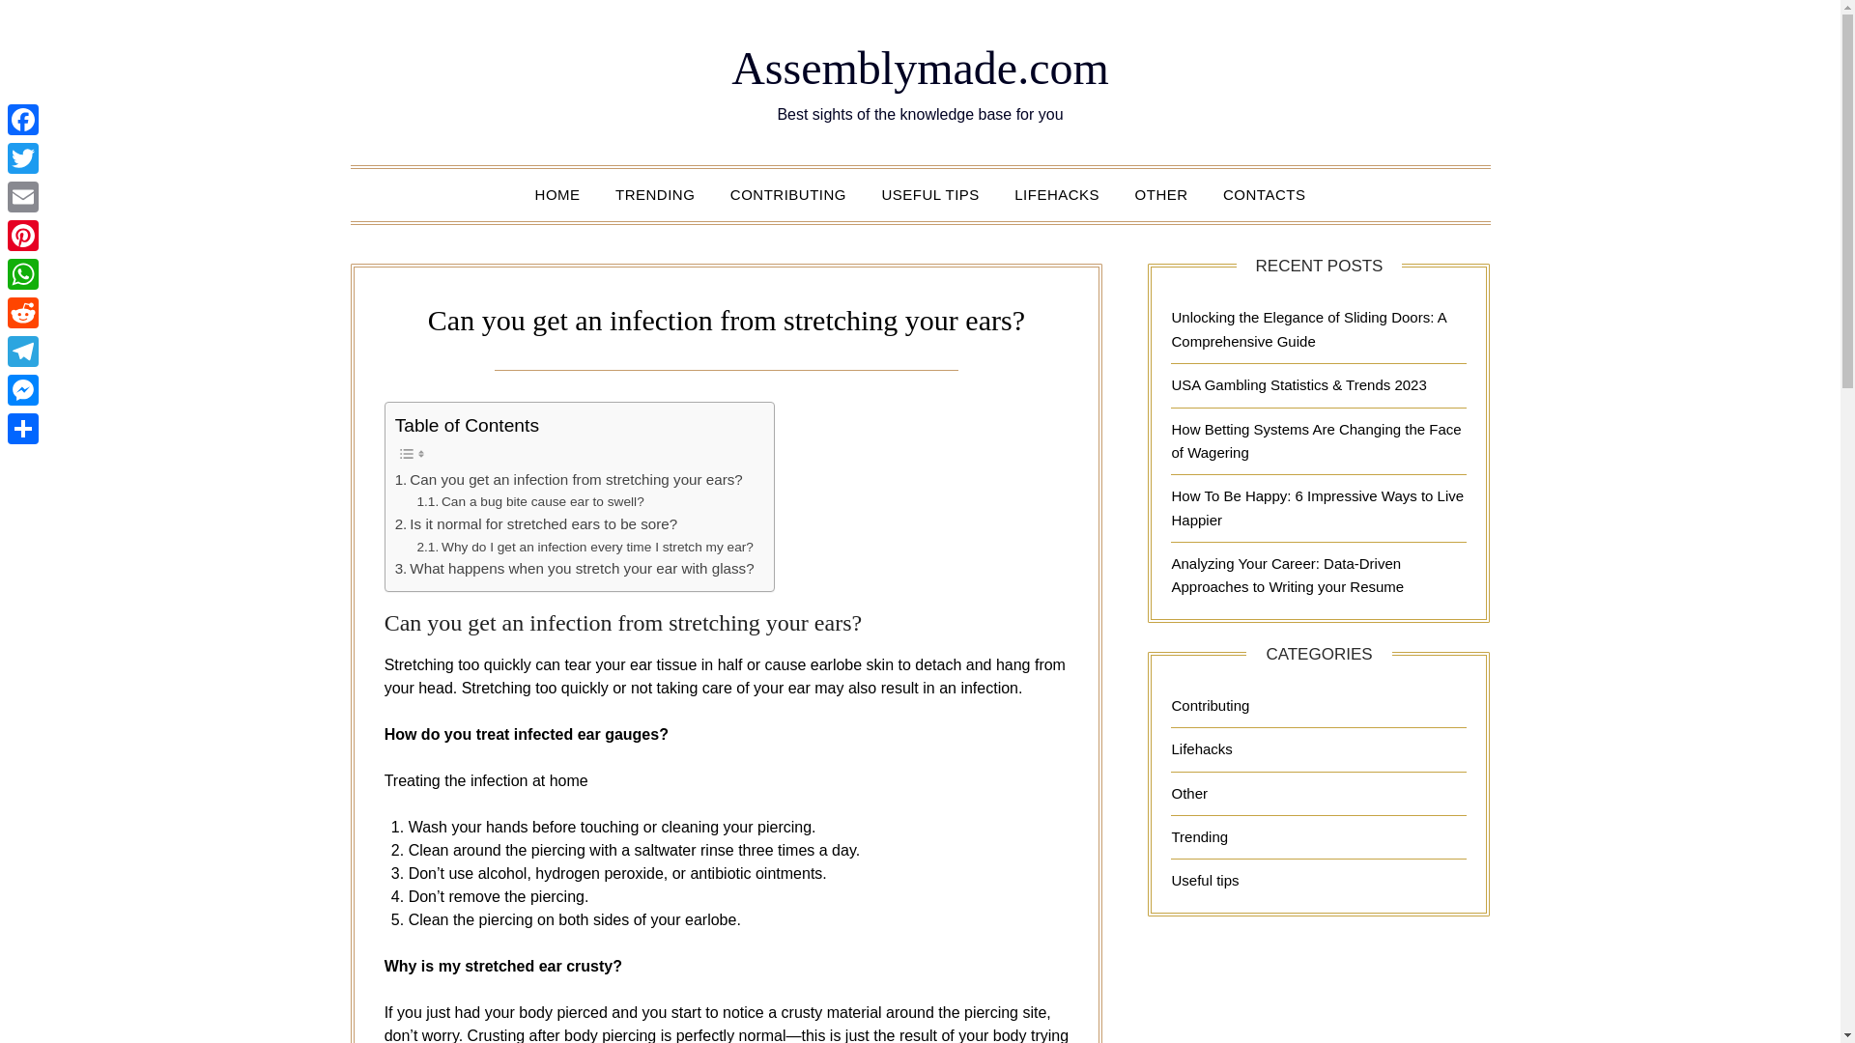 The height and width of the screenshot is (1043, 1855). Describe the element at coordinates (920, 68) in the screenshot. I see `Assemblymade.com` at that location.